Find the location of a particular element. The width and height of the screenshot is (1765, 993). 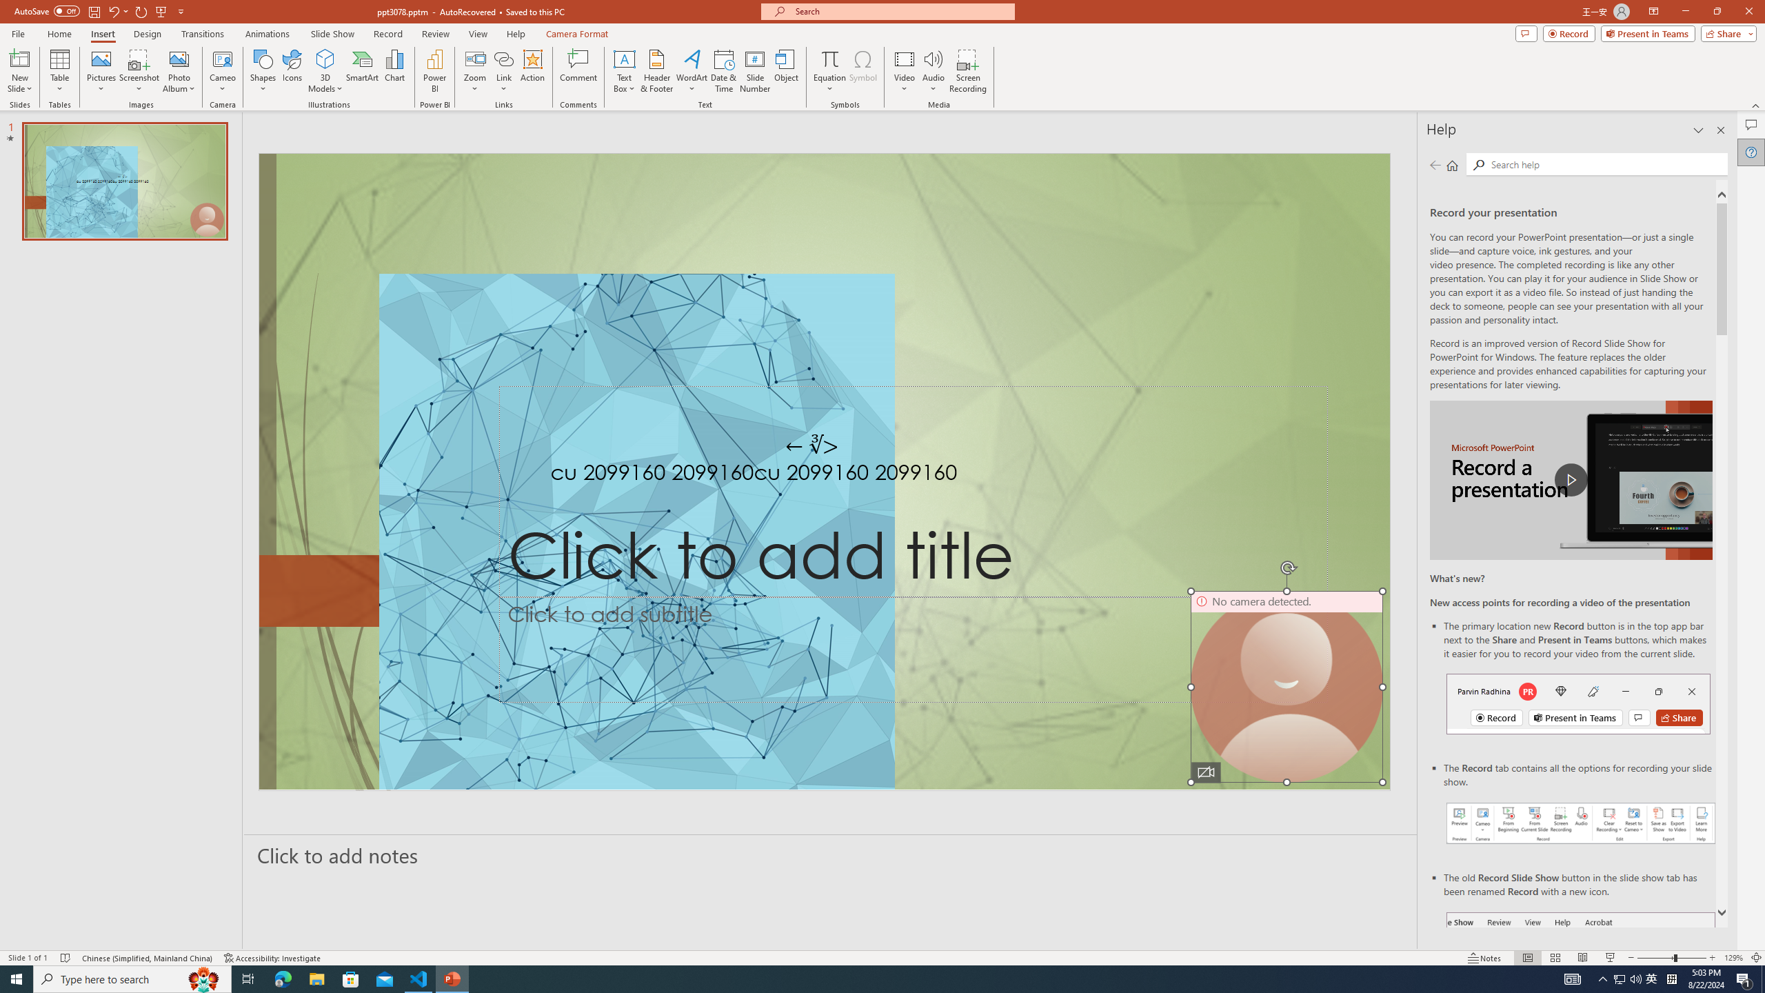

Record your presentations screenshot one is located at coordinates (1582, 823).